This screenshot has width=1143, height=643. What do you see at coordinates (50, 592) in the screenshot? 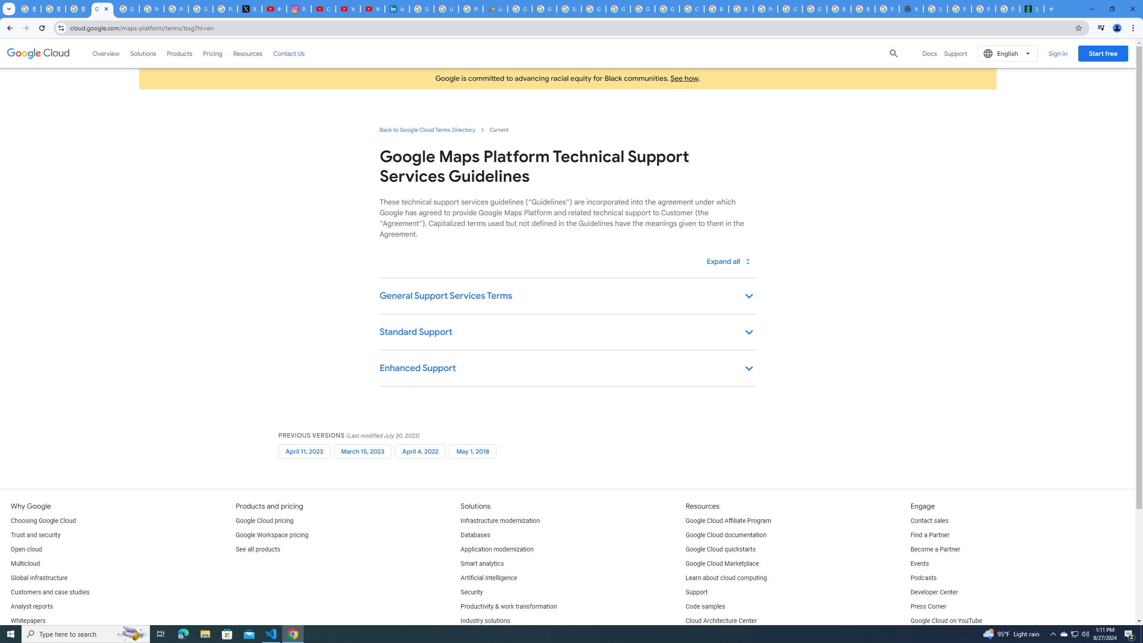
I see `Customers and case studies` at bounding box center [50, 592].